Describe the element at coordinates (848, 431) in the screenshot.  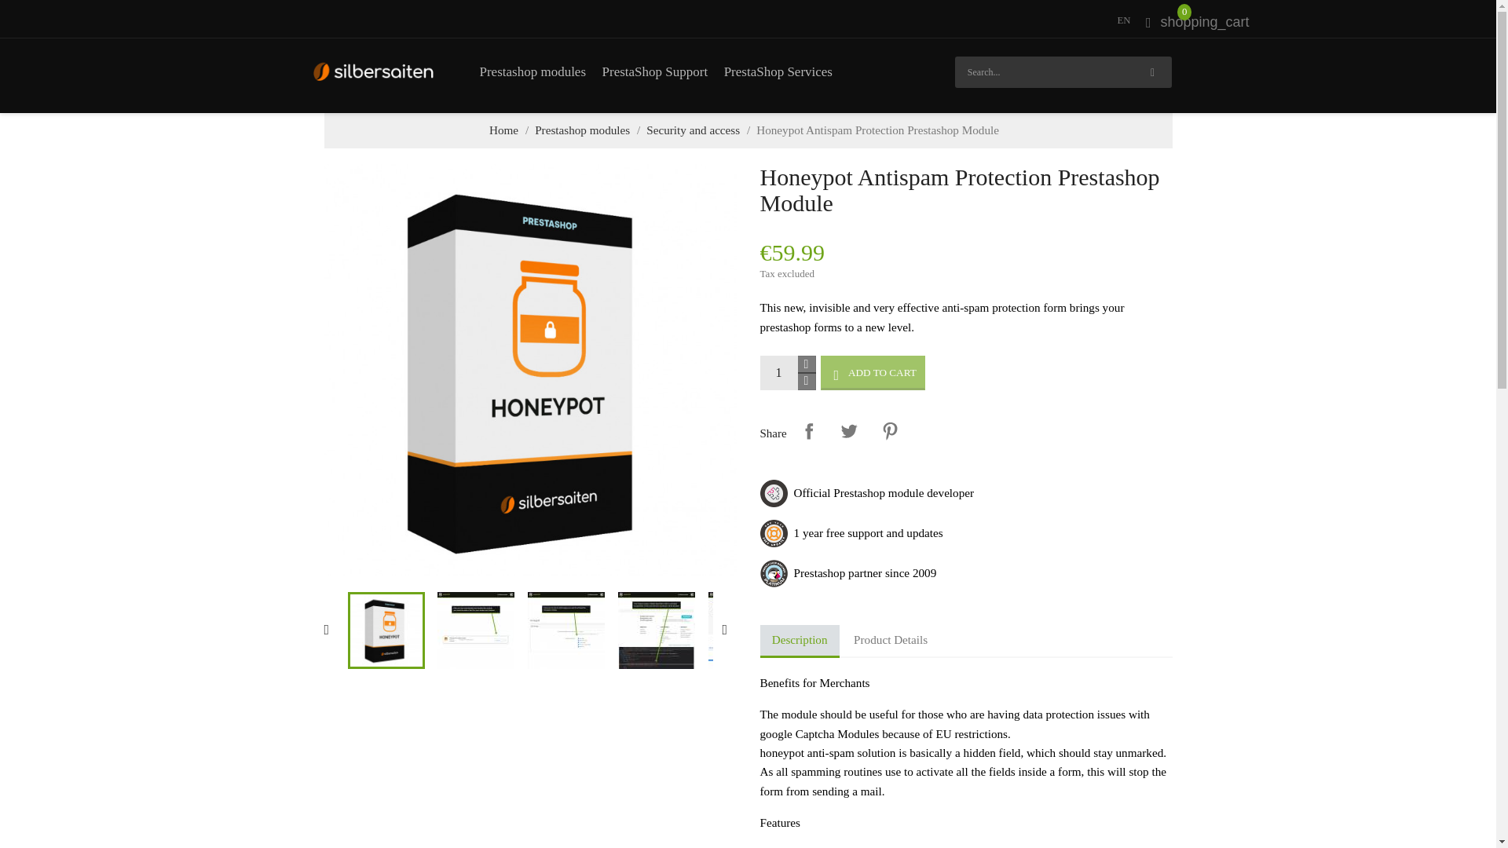
I see `Tweet` at that location.